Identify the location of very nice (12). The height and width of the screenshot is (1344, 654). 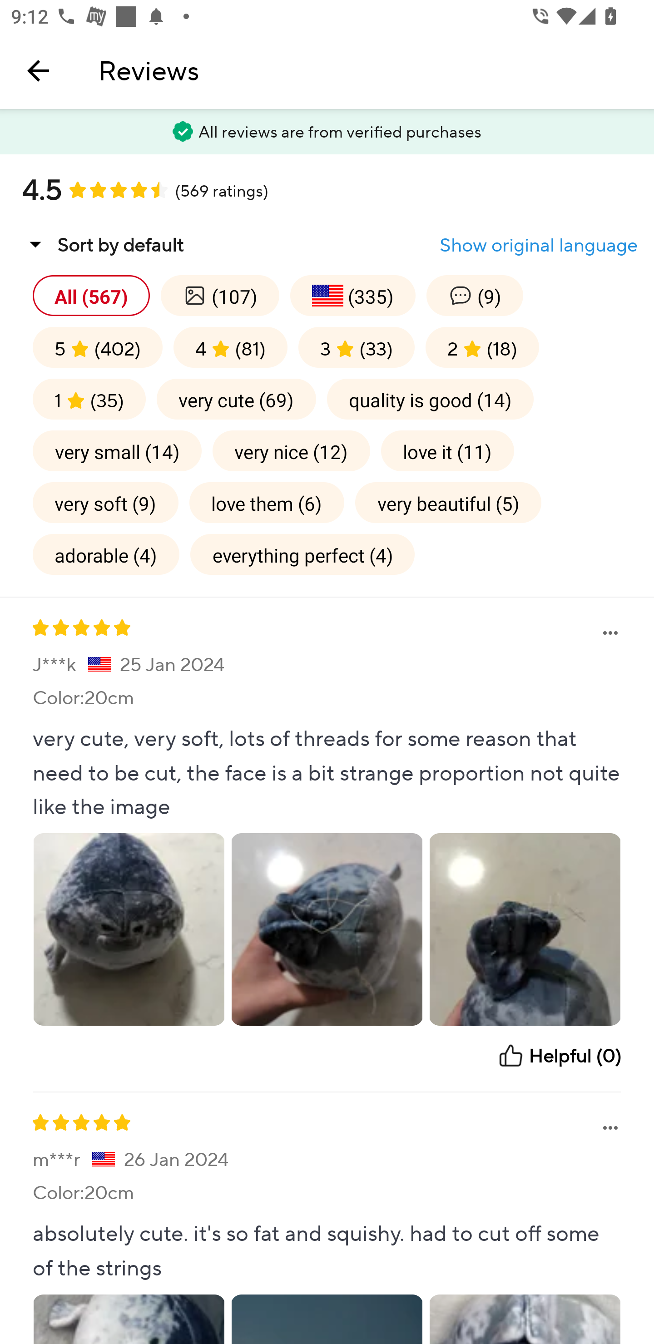
(292, 450).